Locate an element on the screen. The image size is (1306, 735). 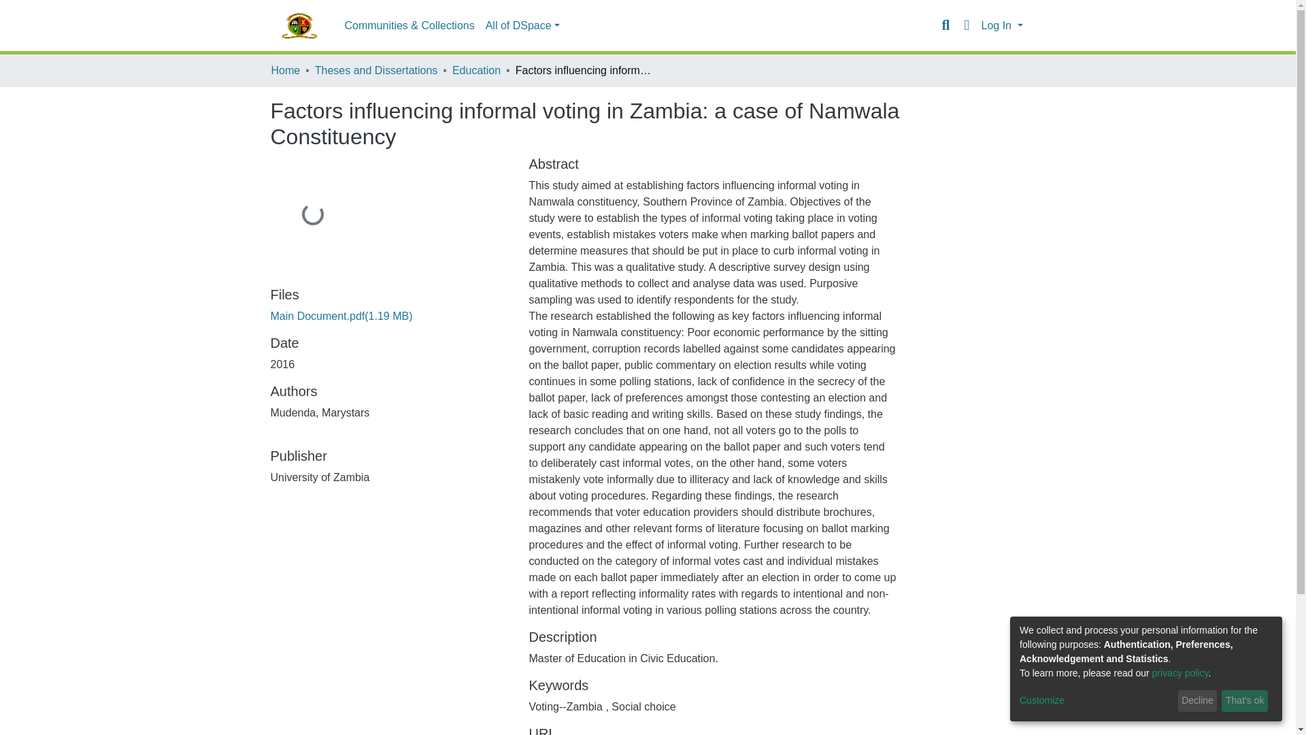
Language switch is located at coordinates (966, 25).